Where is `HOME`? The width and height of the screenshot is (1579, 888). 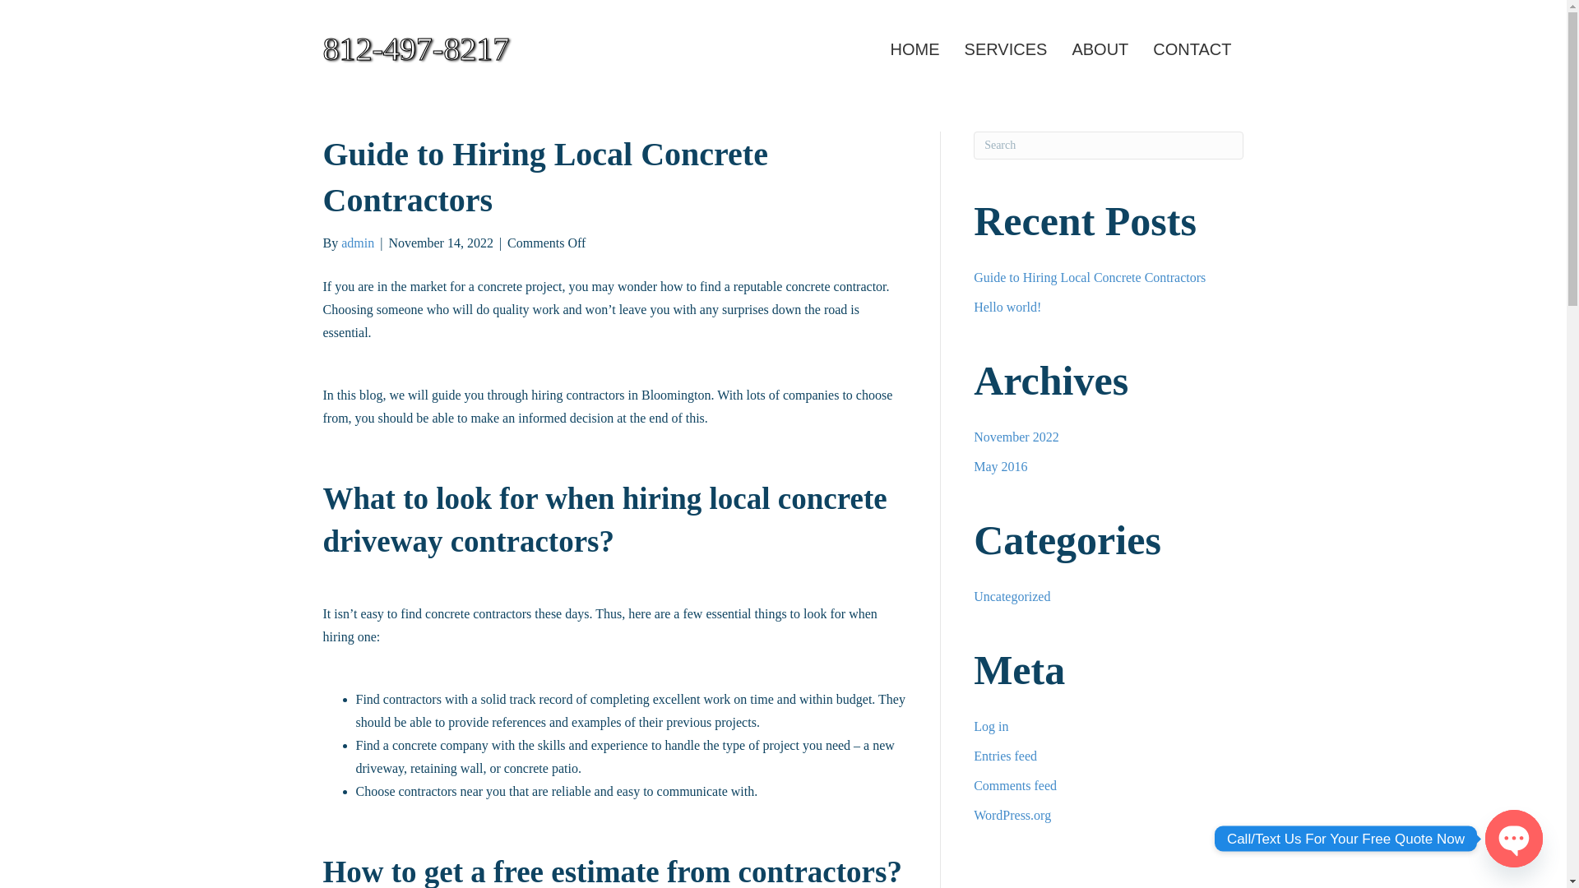
HOME is located at coordinates (915, 49).